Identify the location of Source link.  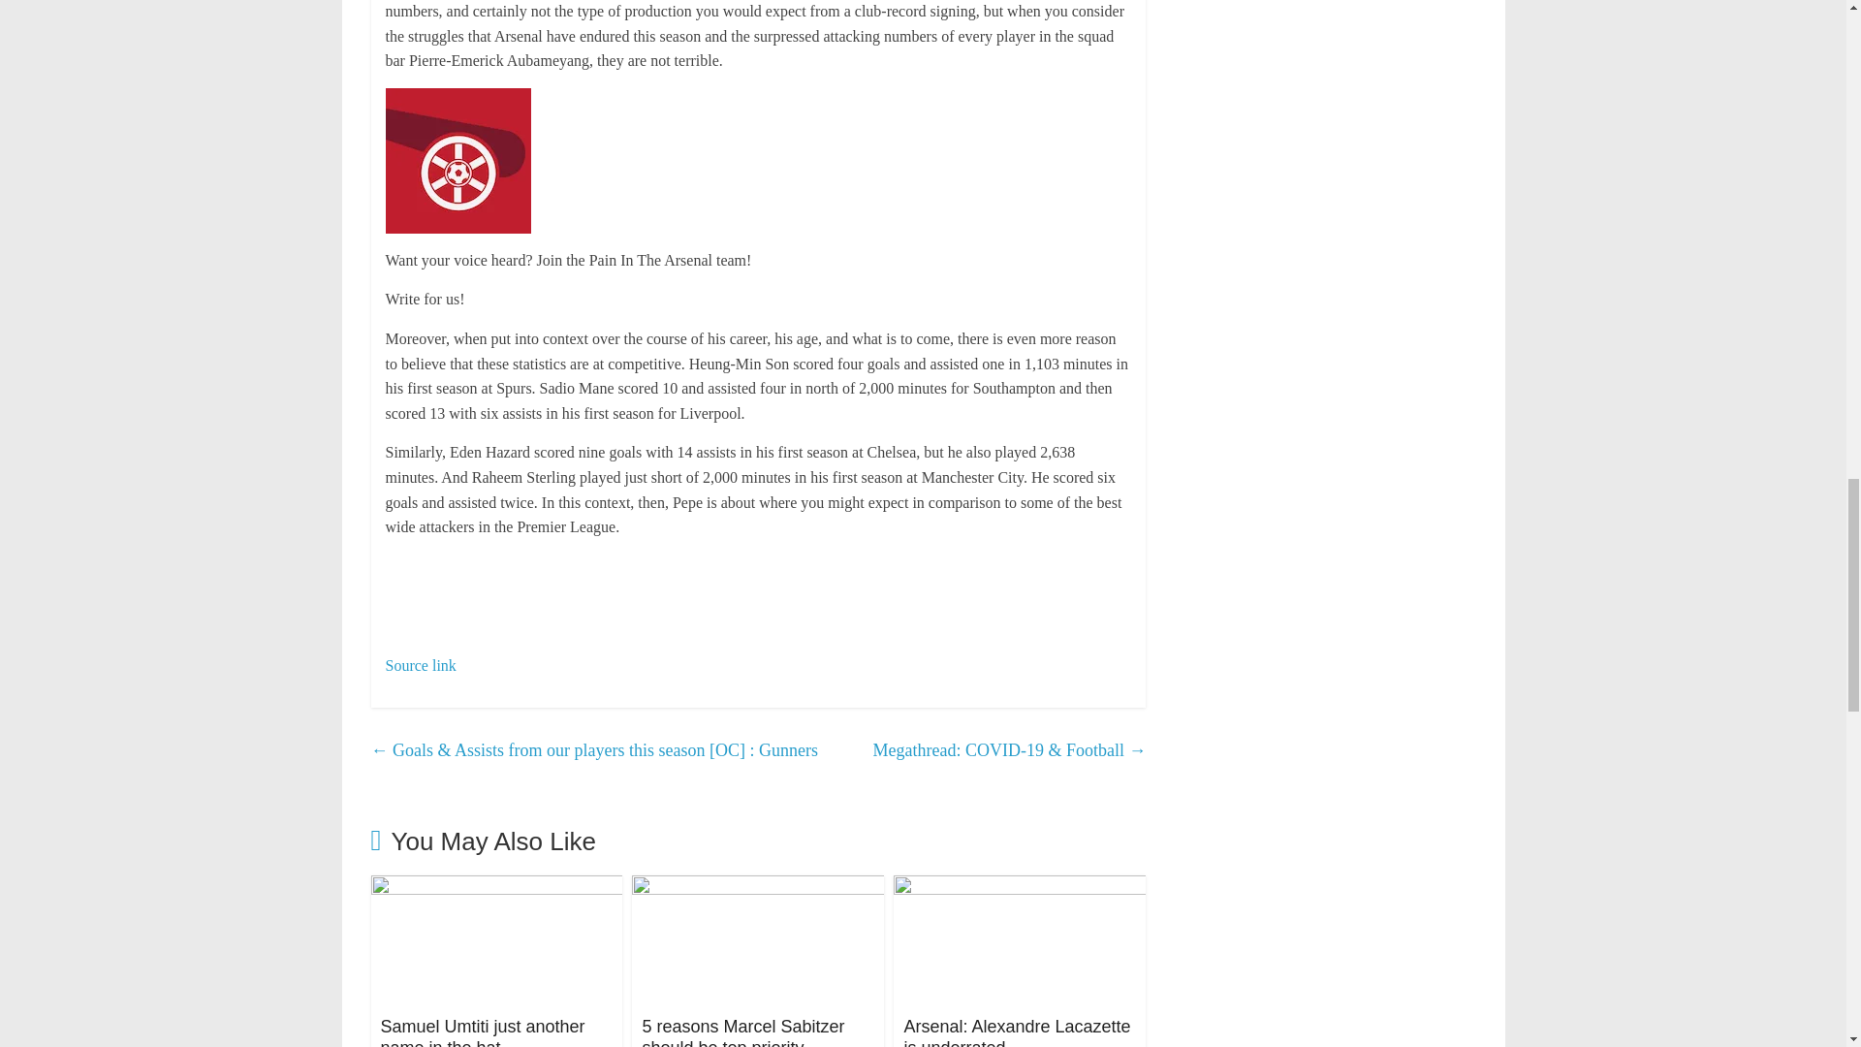
(421, 665).